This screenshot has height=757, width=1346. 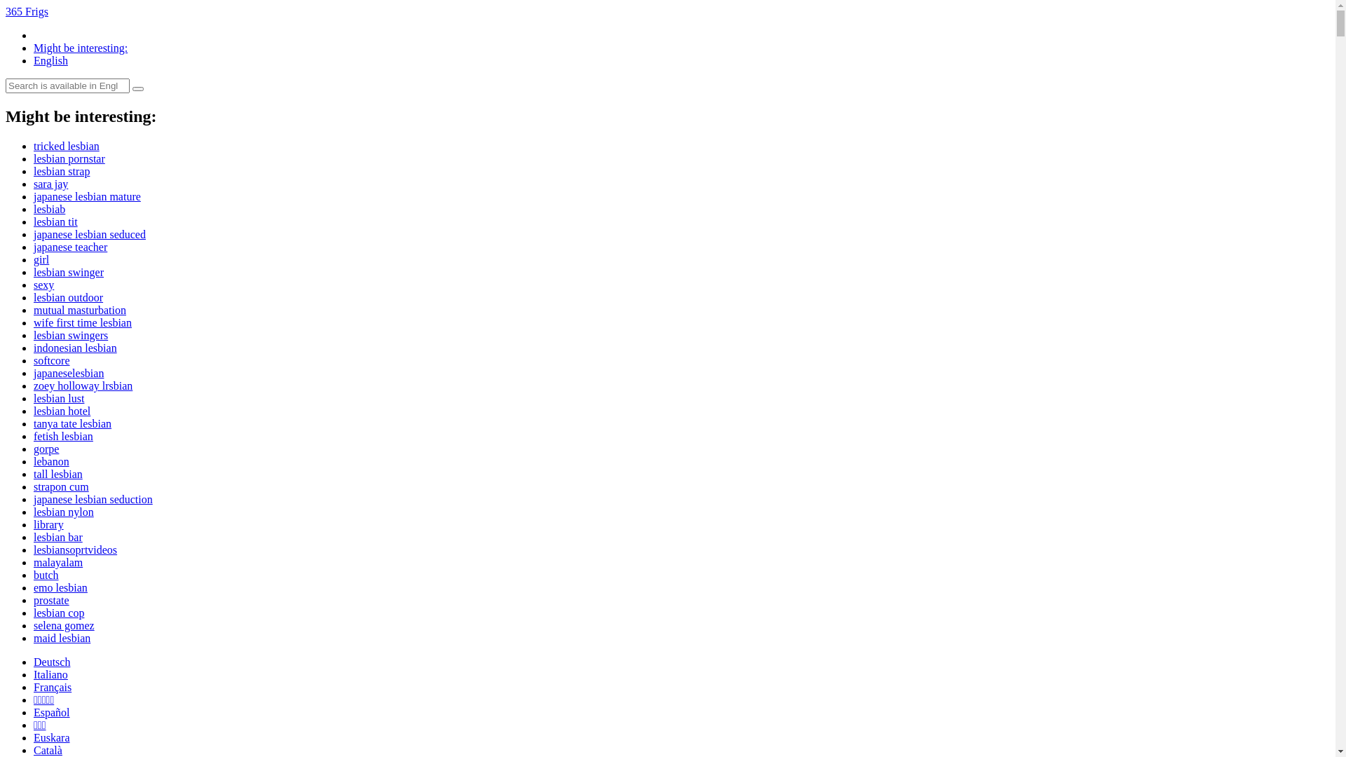 I want to click on Deutsch, so click(x=52, y=662).